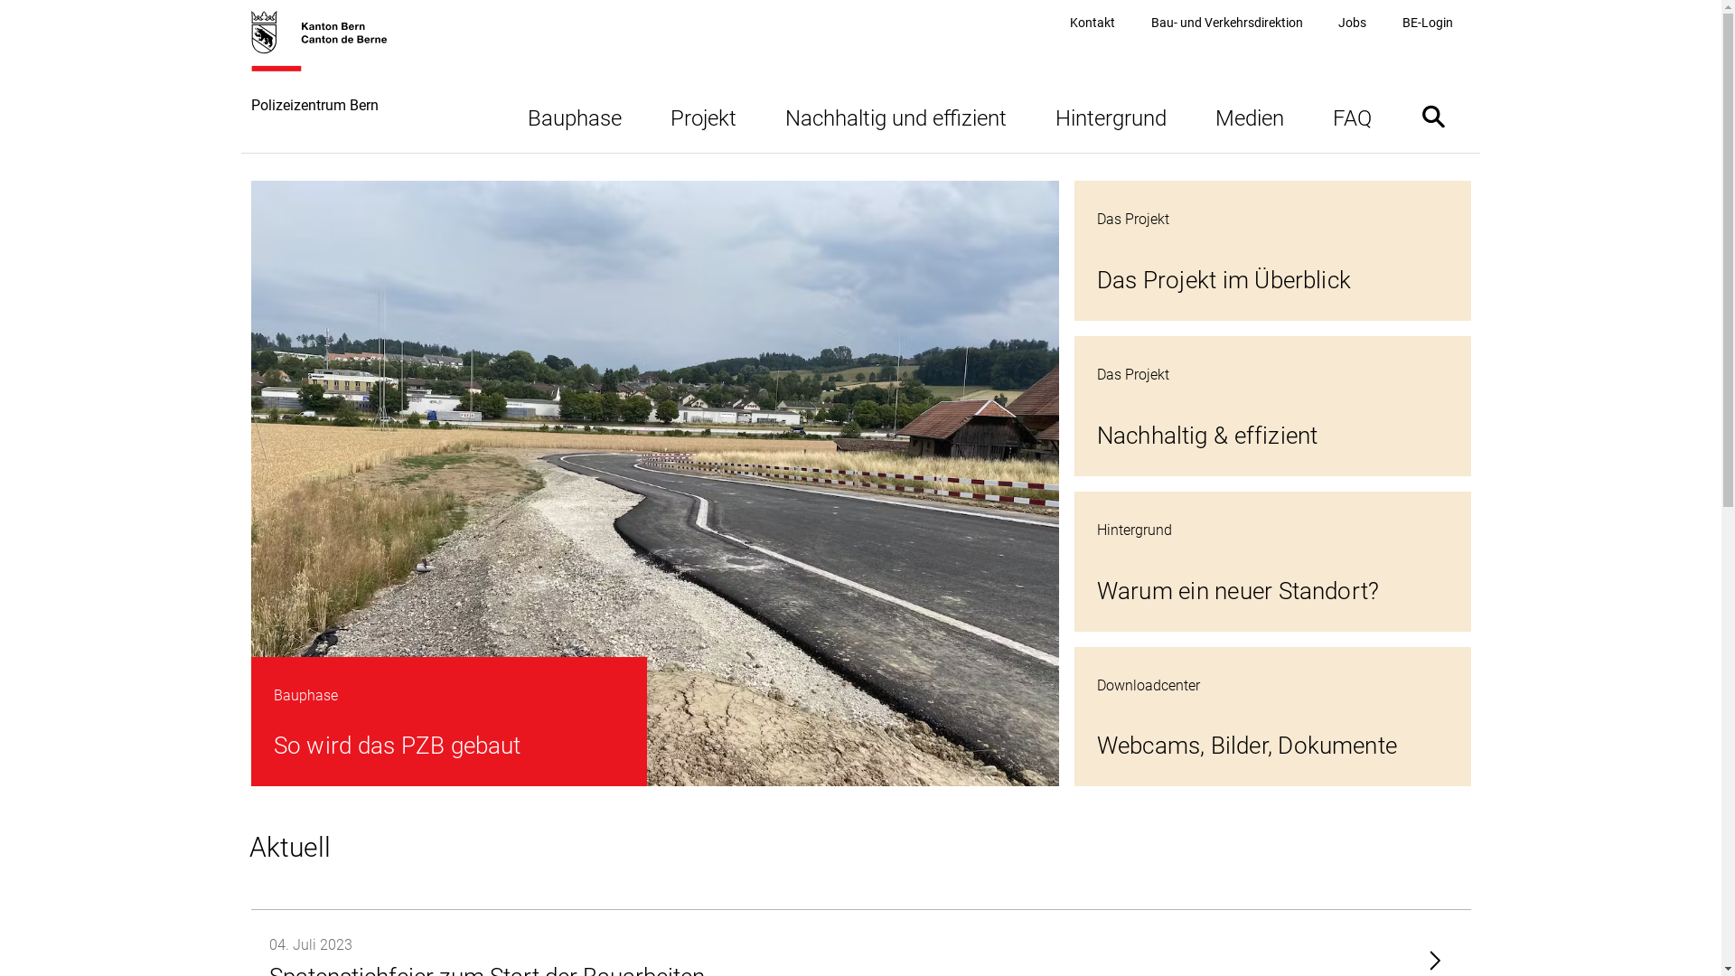 Image resolution: width=1735 pixels, height=976 pixels. Describe the element at coordinates (1352, 23) in the screenshot. I see `Jobs` at that location.